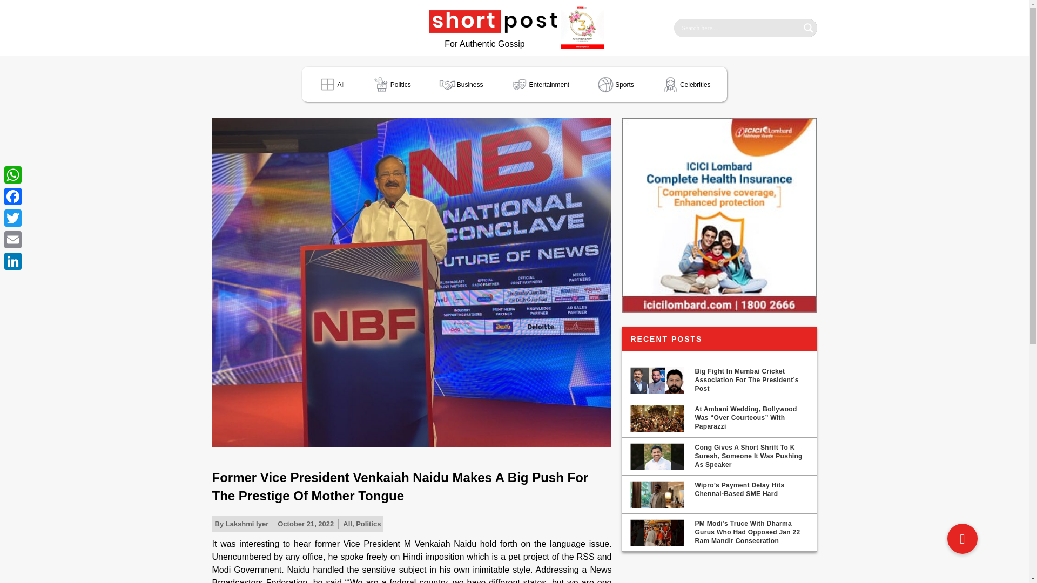 The image size is (1037, 583). What do you see at coordinates (391, 84) in the screenshot?
I see `Politics` at bounding box center [391, 84].